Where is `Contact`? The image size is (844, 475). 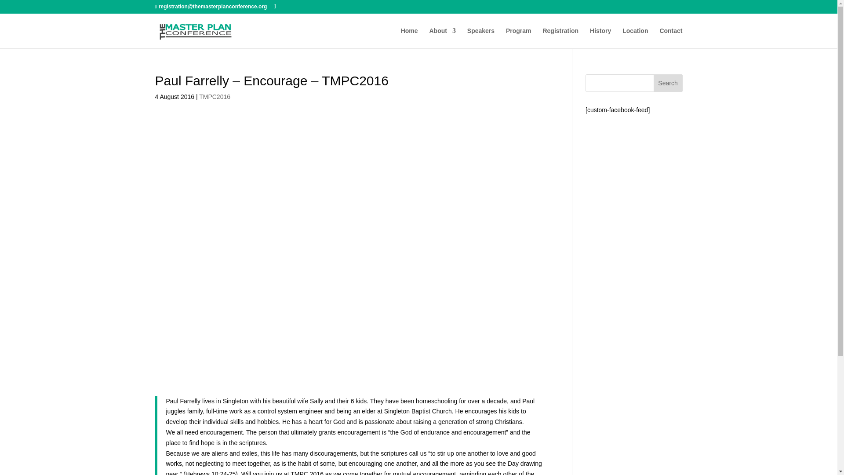
Contact is located at coordinates (670, 38).